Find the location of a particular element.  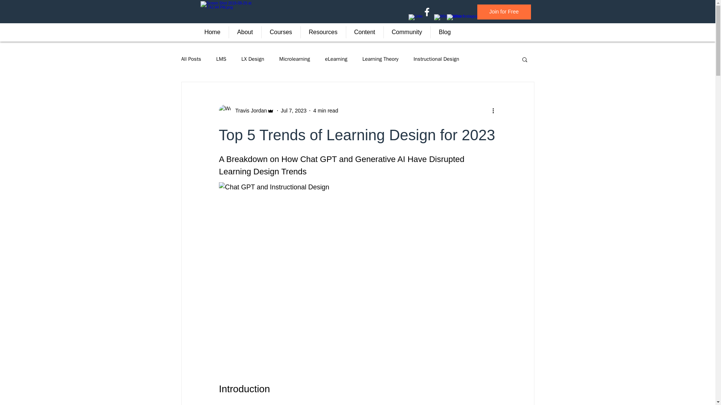

LMS is located at coordinates (221, 59).